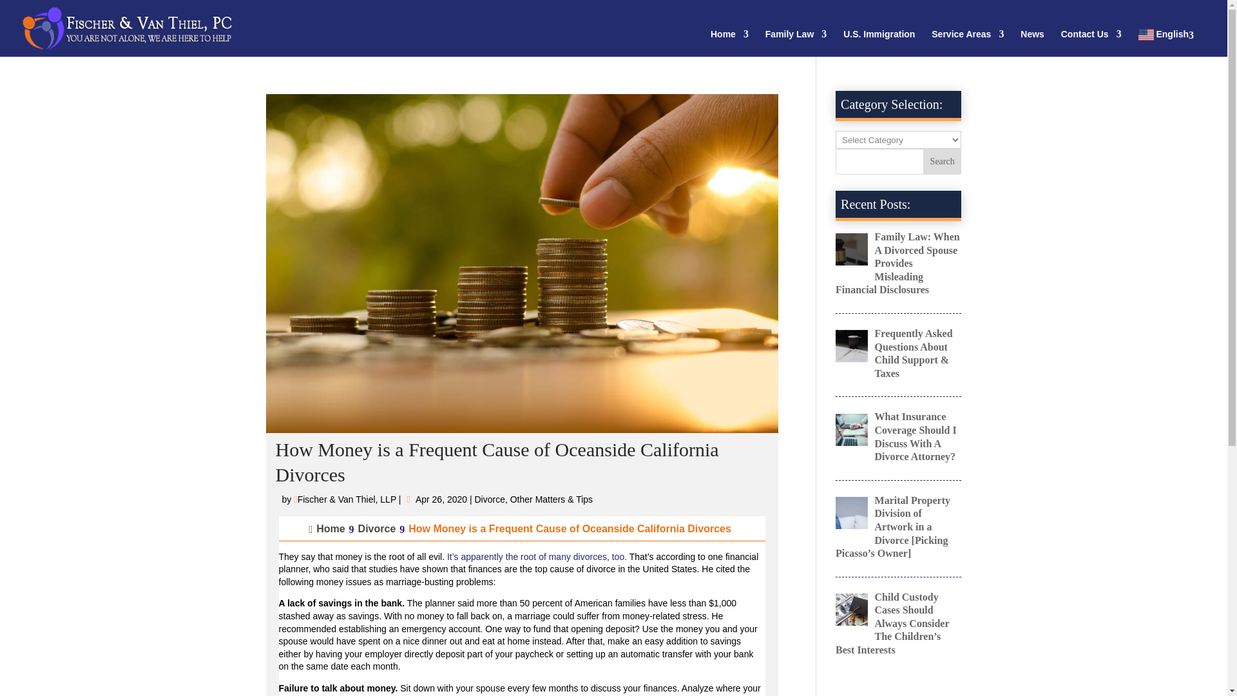  What do you see at coordinates (879, 43) in the screenshot?
I see `U.S. Immigration` at bounding box center [879, 43].